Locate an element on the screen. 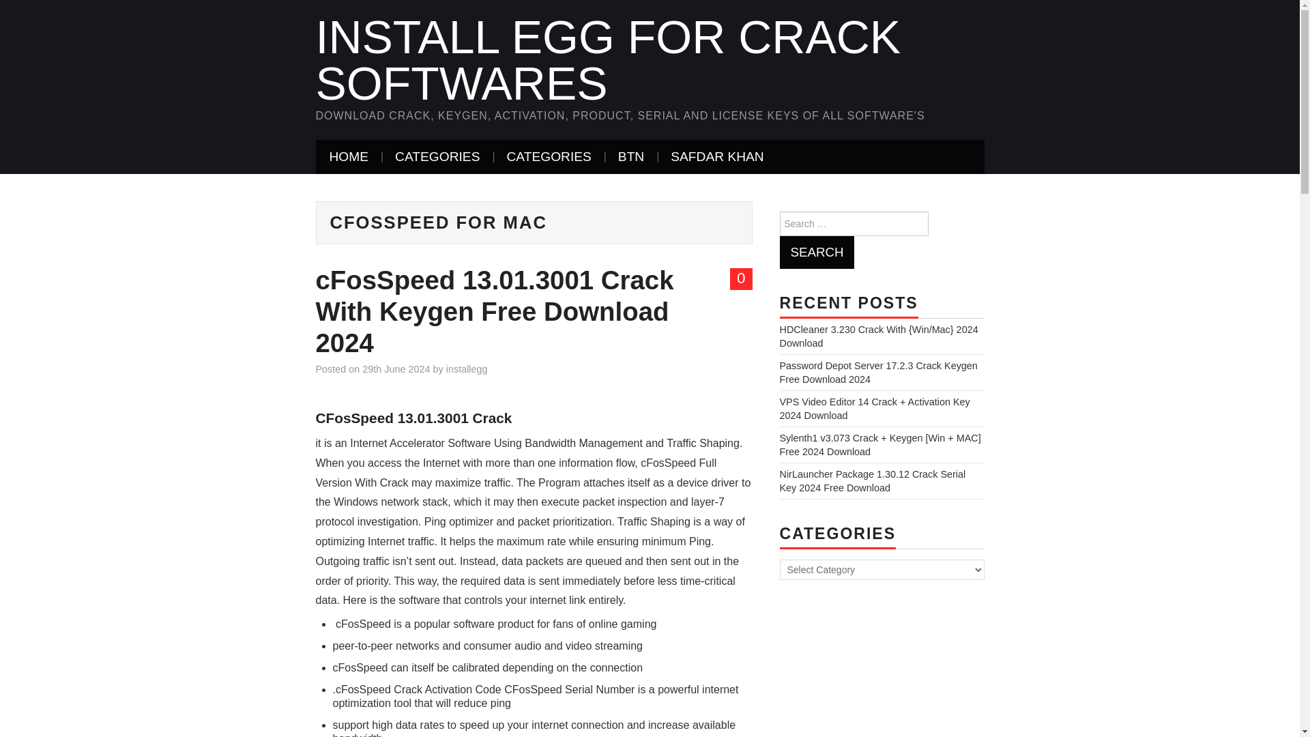 This screenshot has width=1310, height=737. BTN is located at coordinates (630, 157).